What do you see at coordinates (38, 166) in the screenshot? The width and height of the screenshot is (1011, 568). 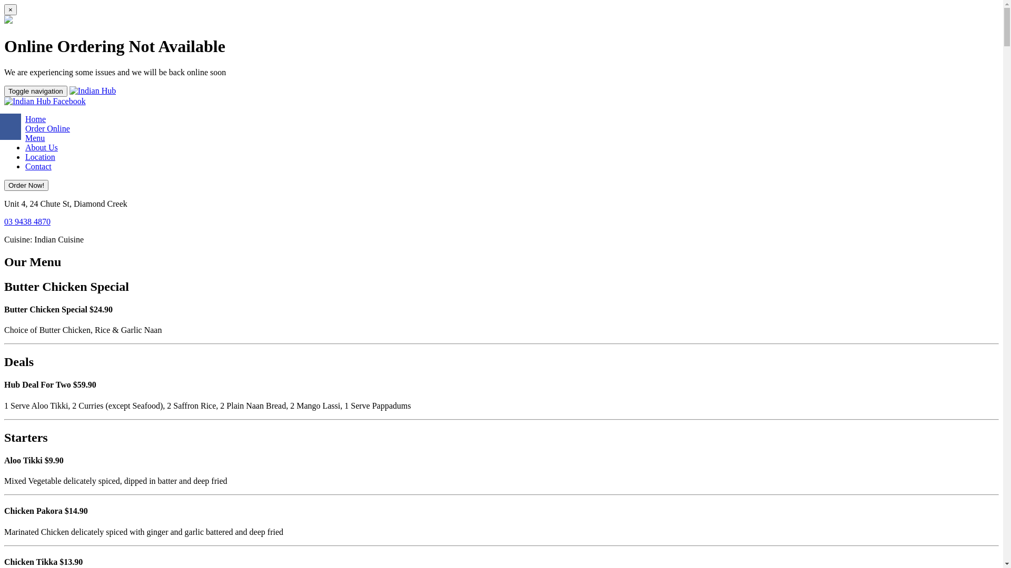 I see `Contact` at bounding box center [38, 166].